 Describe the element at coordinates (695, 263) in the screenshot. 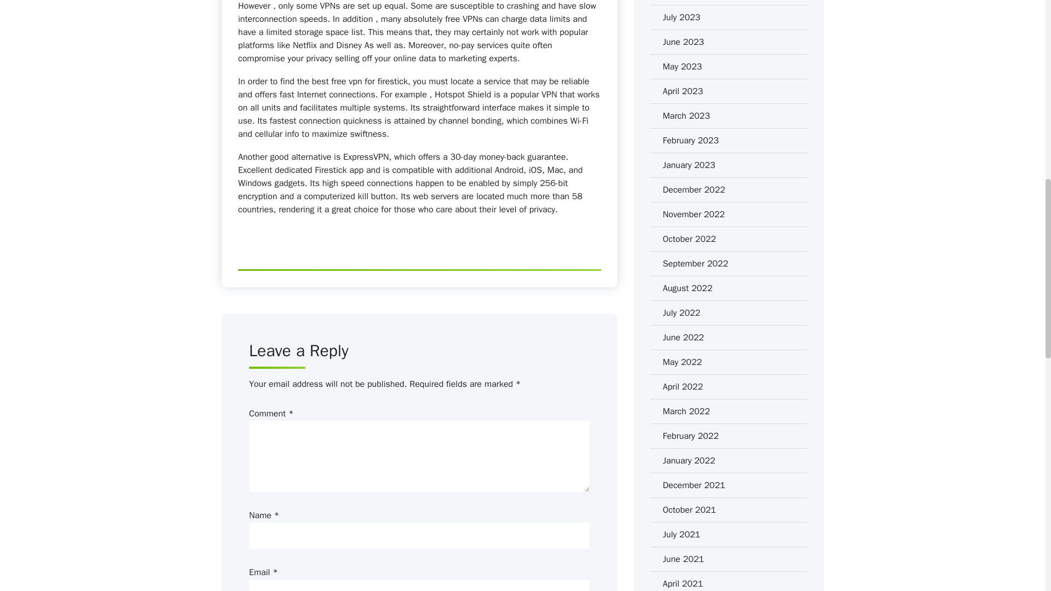

I see `September 2022` at that location.